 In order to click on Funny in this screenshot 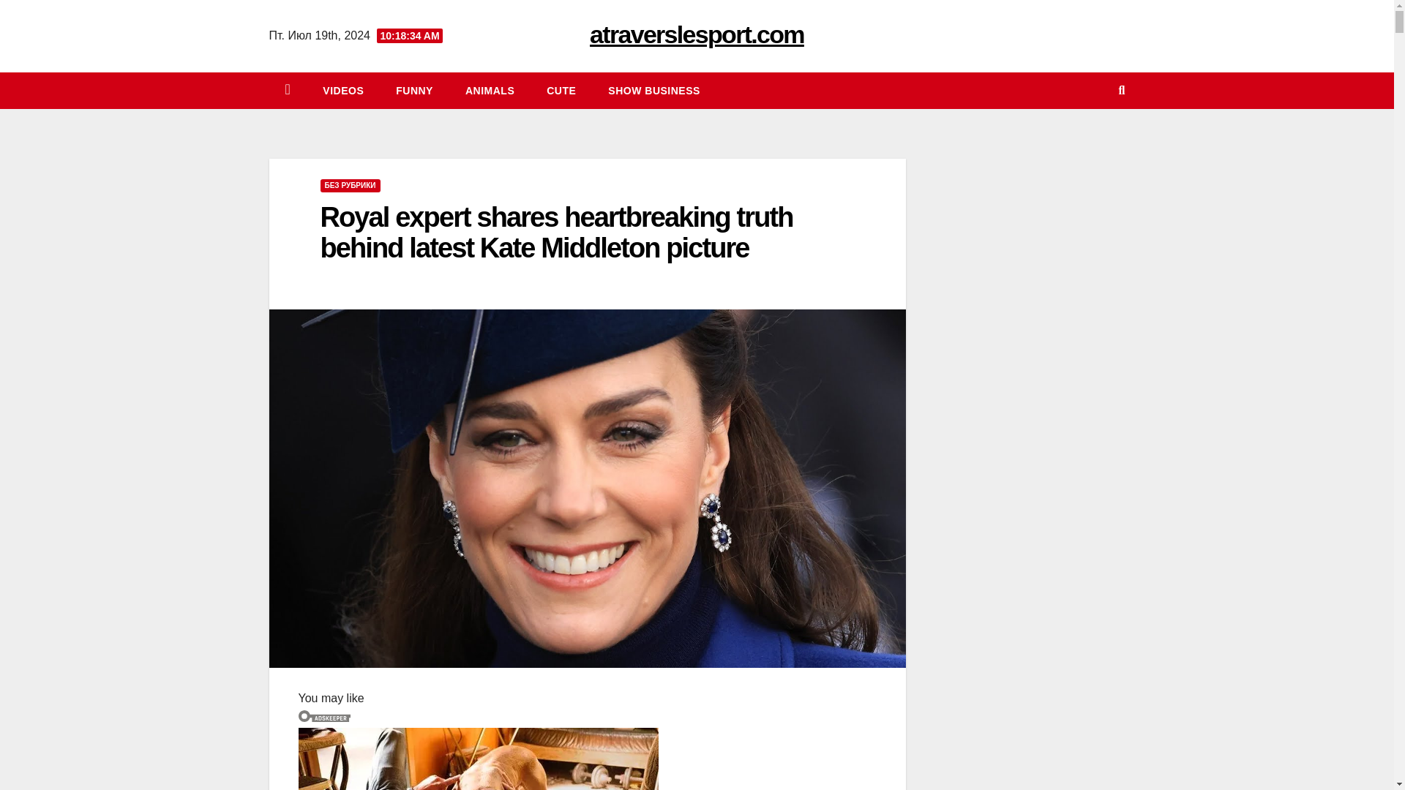, I will do `click(414, 91)`.